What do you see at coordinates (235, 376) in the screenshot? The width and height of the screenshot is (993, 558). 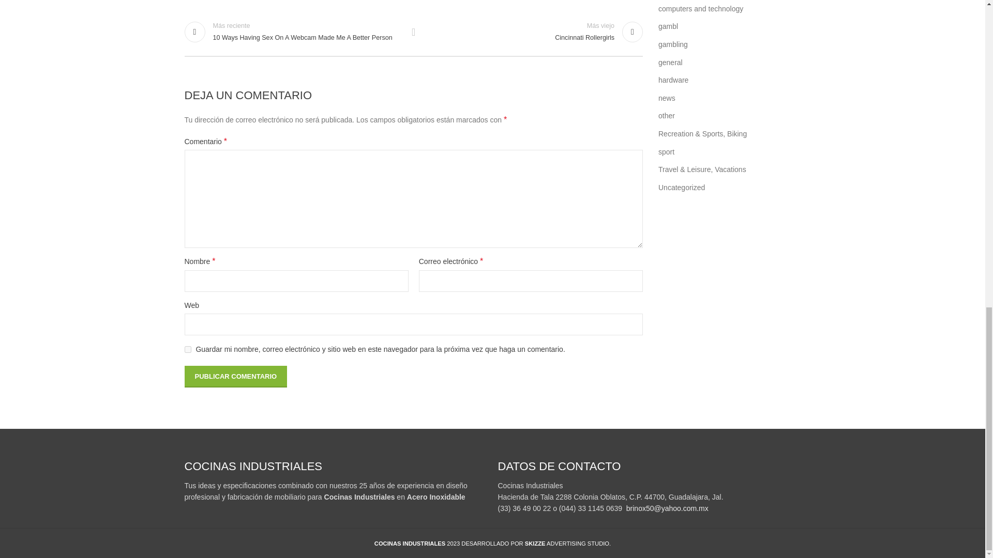 I see `Publicar comentario` at bounding box center [235, 376].